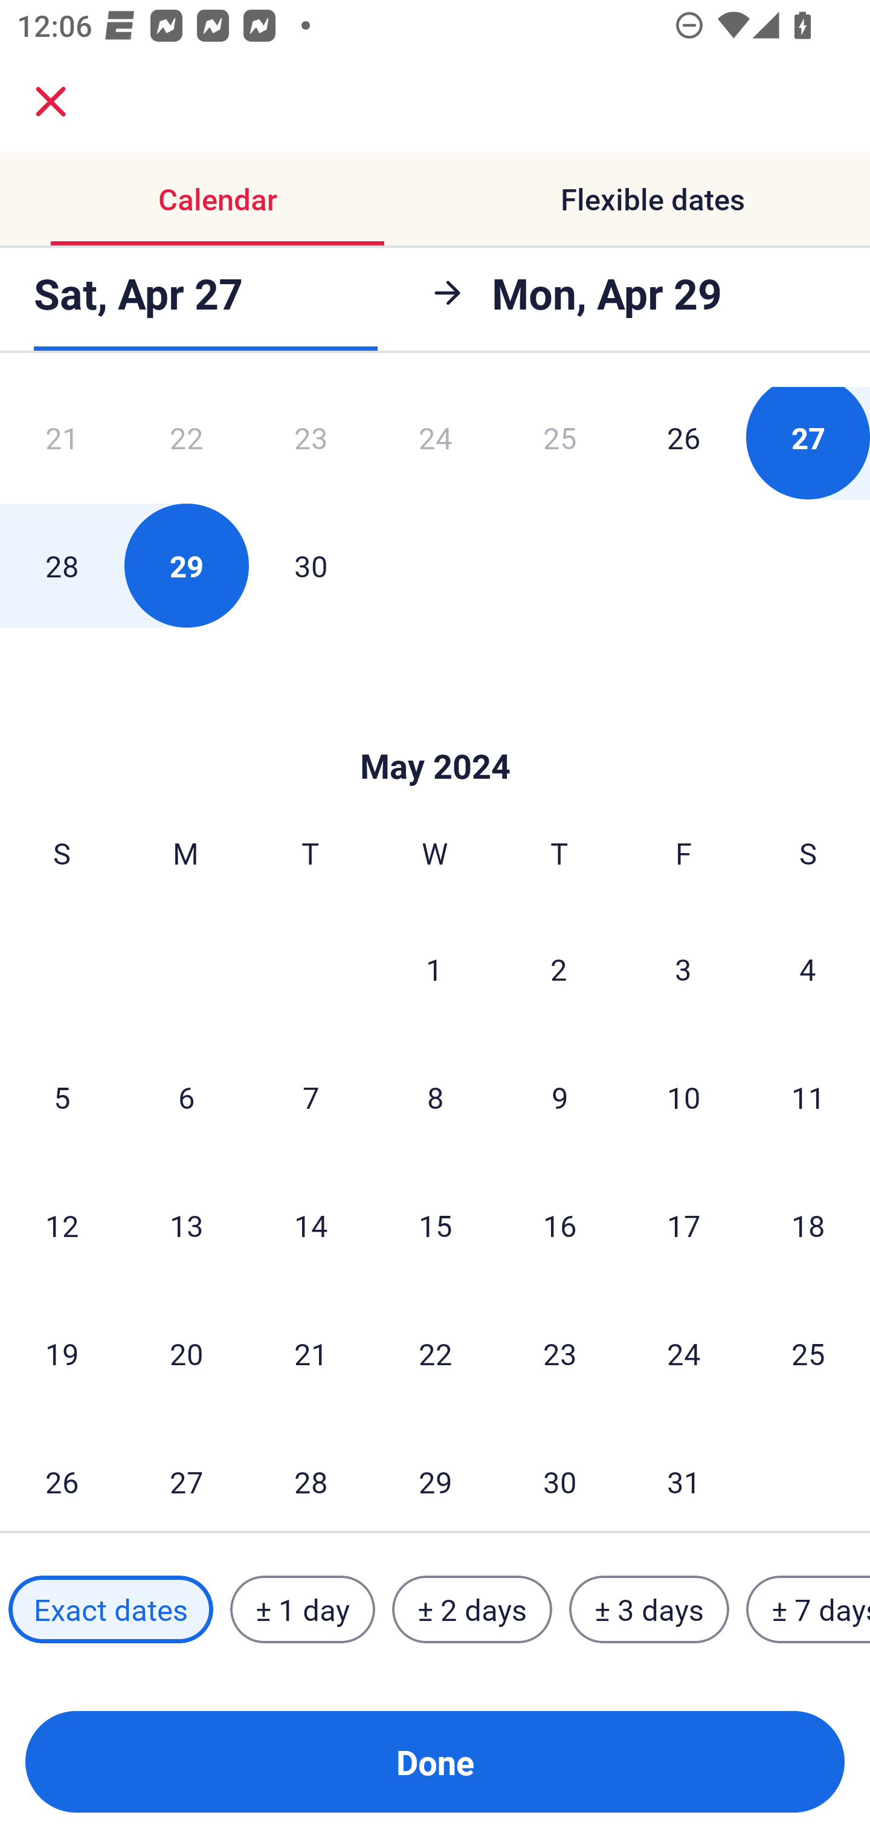  What do you see at coordinates (311, 1097) in the screenshot?
I see `7 Tuesday, May 7, 2024` at bounding box center [311, 1097].